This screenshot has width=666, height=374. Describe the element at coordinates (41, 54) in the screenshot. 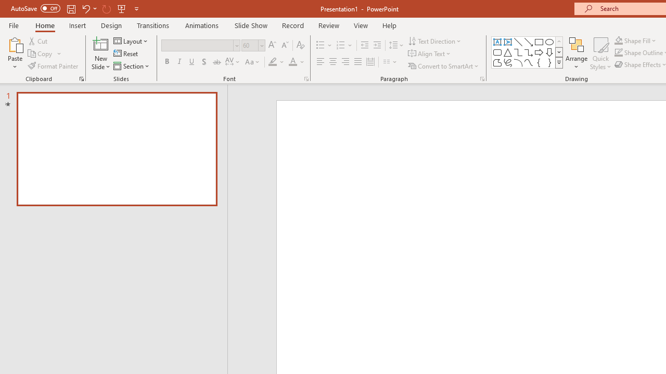

I see `Copy` at that location.